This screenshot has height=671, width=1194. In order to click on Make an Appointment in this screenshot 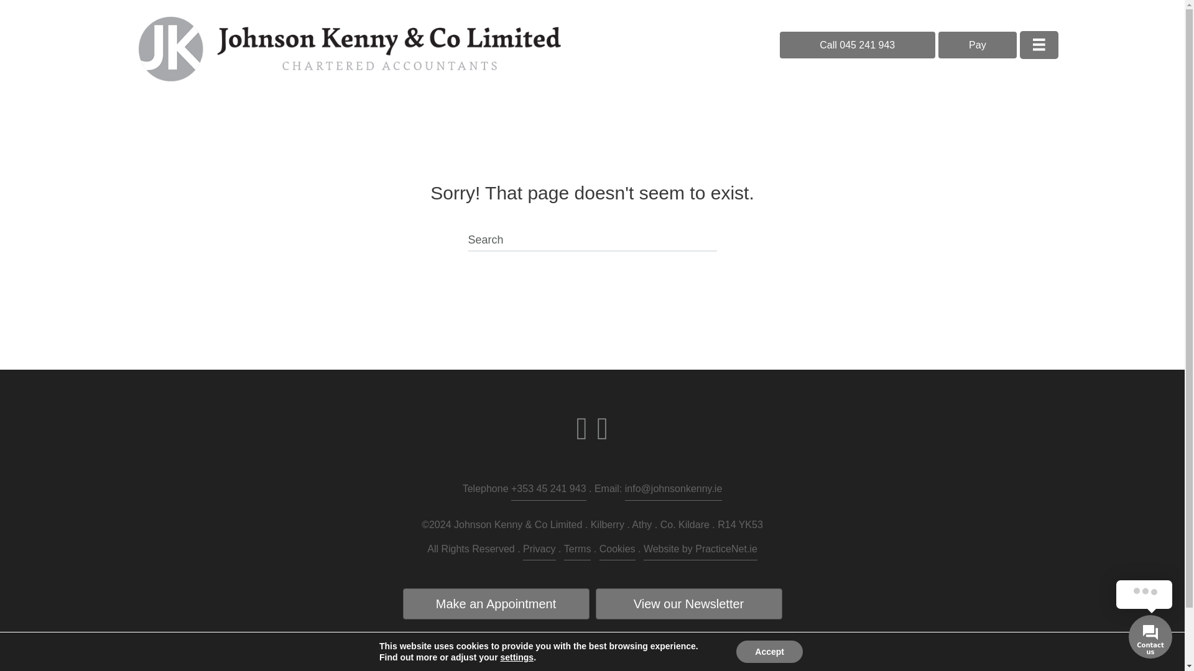, I will do `click(496, 604)`.